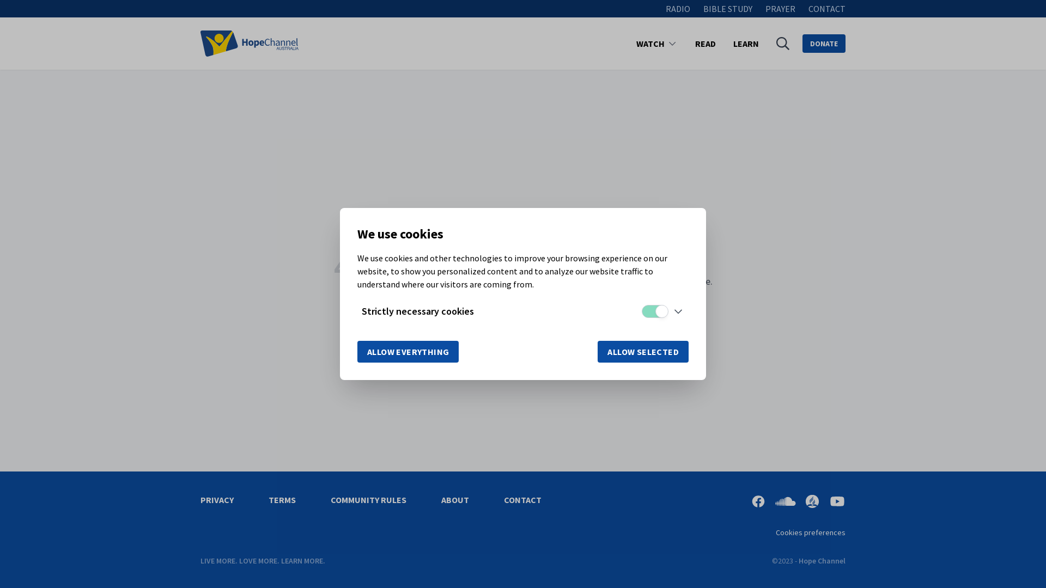 Image resolution: width=1046 pixels, height=588 pixels. I want to click on DONATE, so click(824, 44).